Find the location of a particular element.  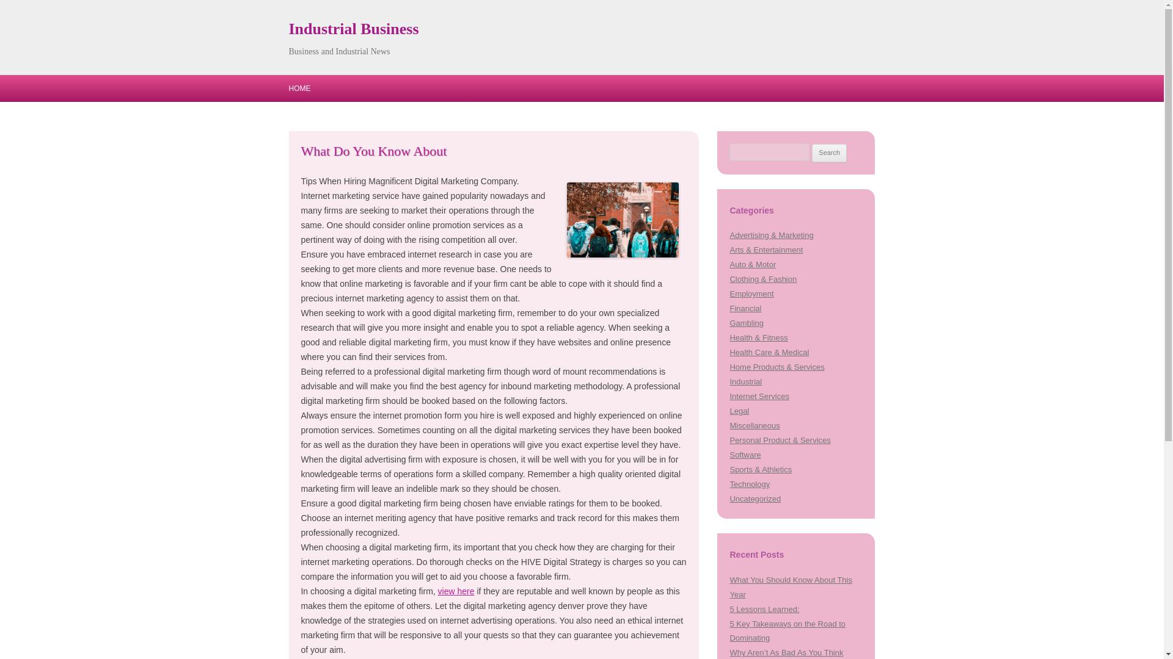

Technology is located at coordinates (749, 484).